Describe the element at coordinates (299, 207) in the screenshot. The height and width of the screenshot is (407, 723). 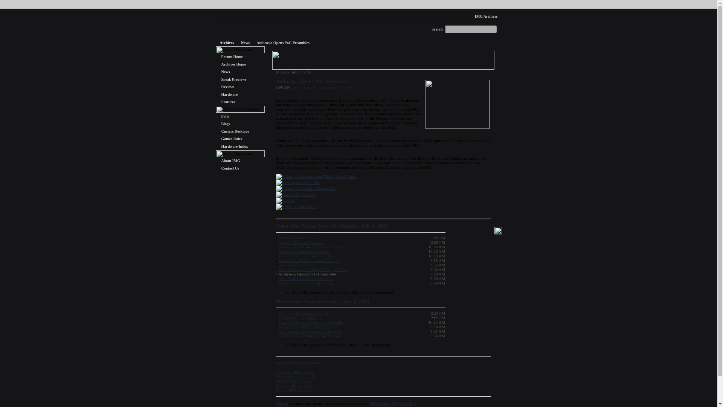
I see `Pillars of Garendall` at that location.